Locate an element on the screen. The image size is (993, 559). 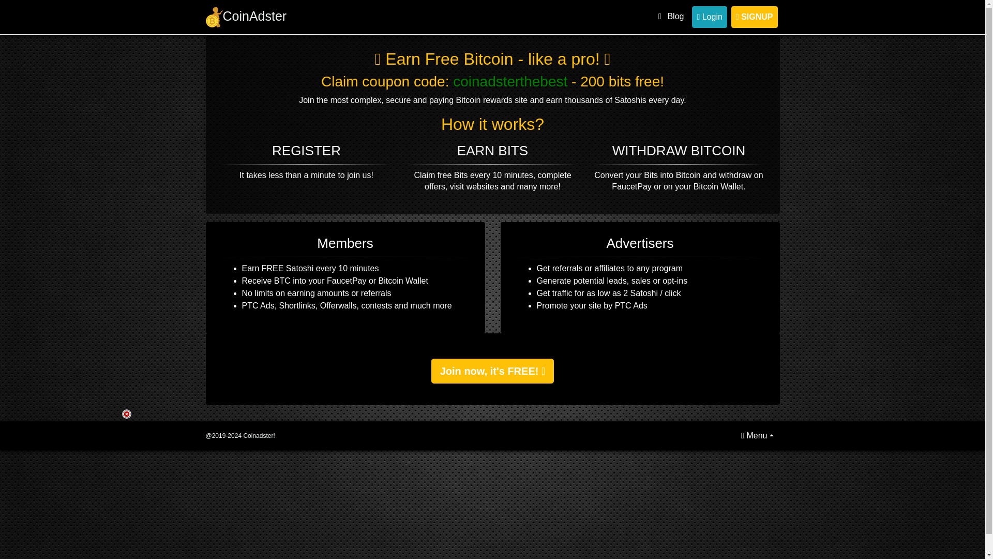
Join now, it's FREE! is located at coordinates (492, 371).